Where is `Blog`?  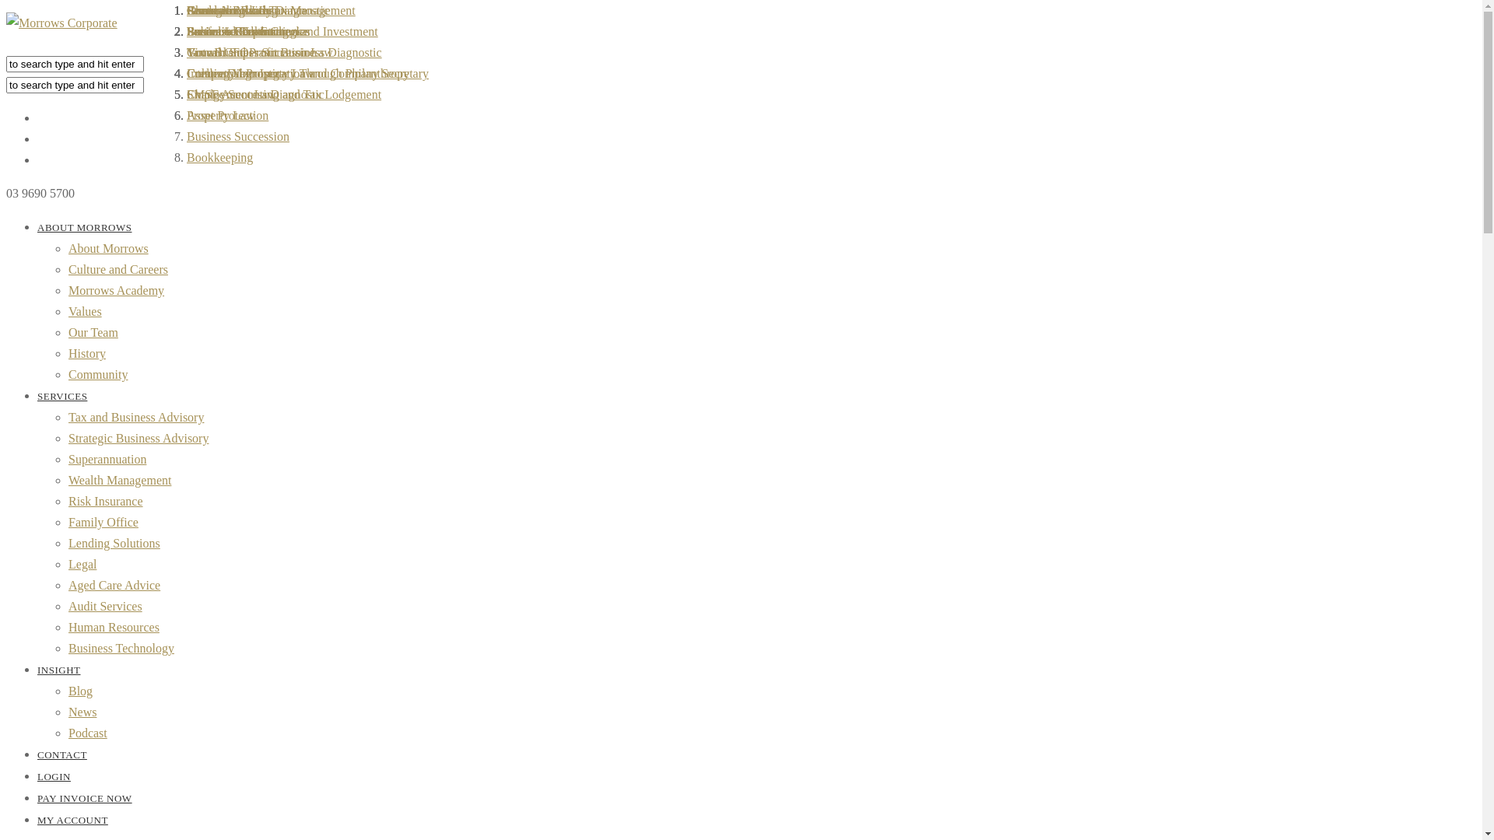
Blog is located at coordinates (81, 691).